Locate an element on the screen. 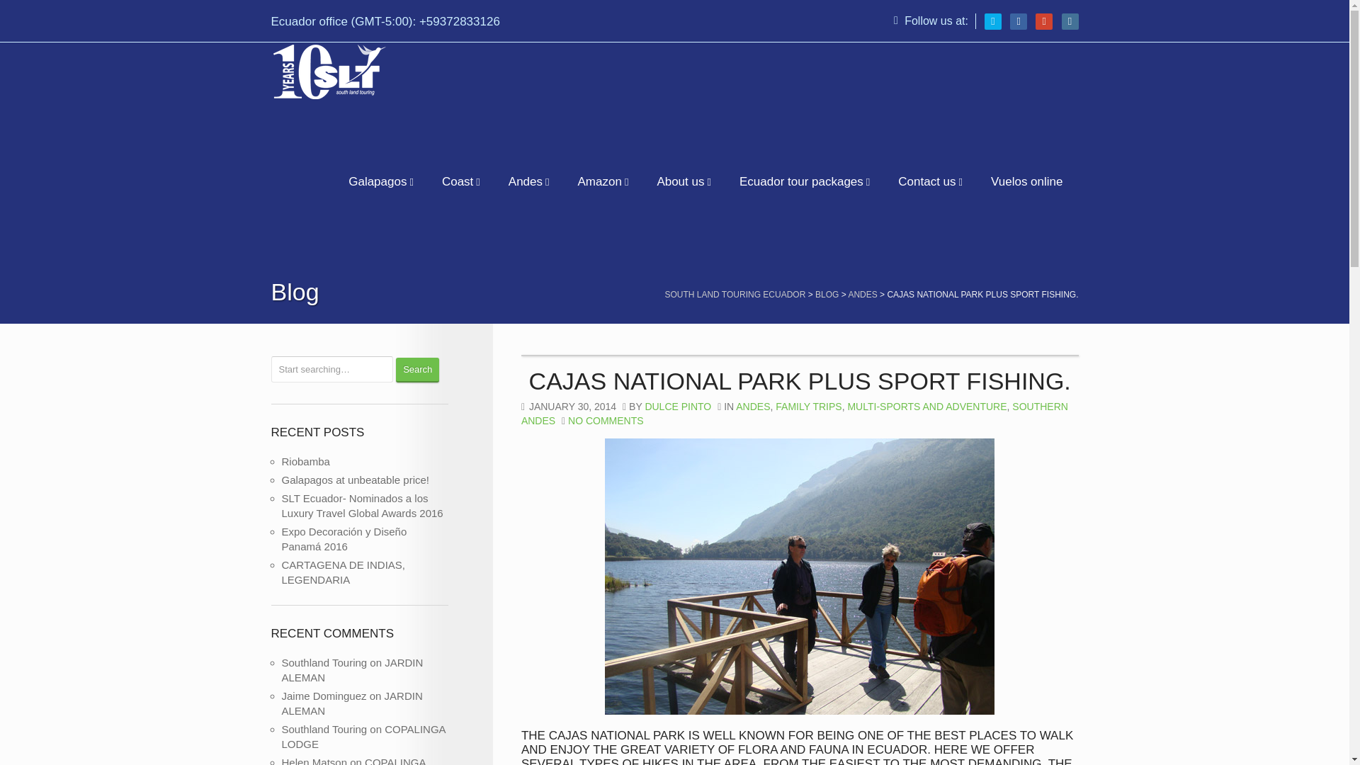  Coast is located at coordinates (459, 181).